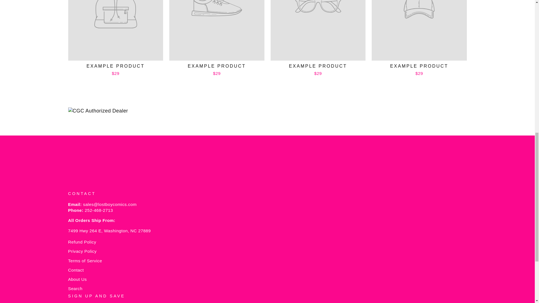  Describe the element at coordinates (267, 111) in the screenshot. I see `CGC Authorized Dealer` at that location.